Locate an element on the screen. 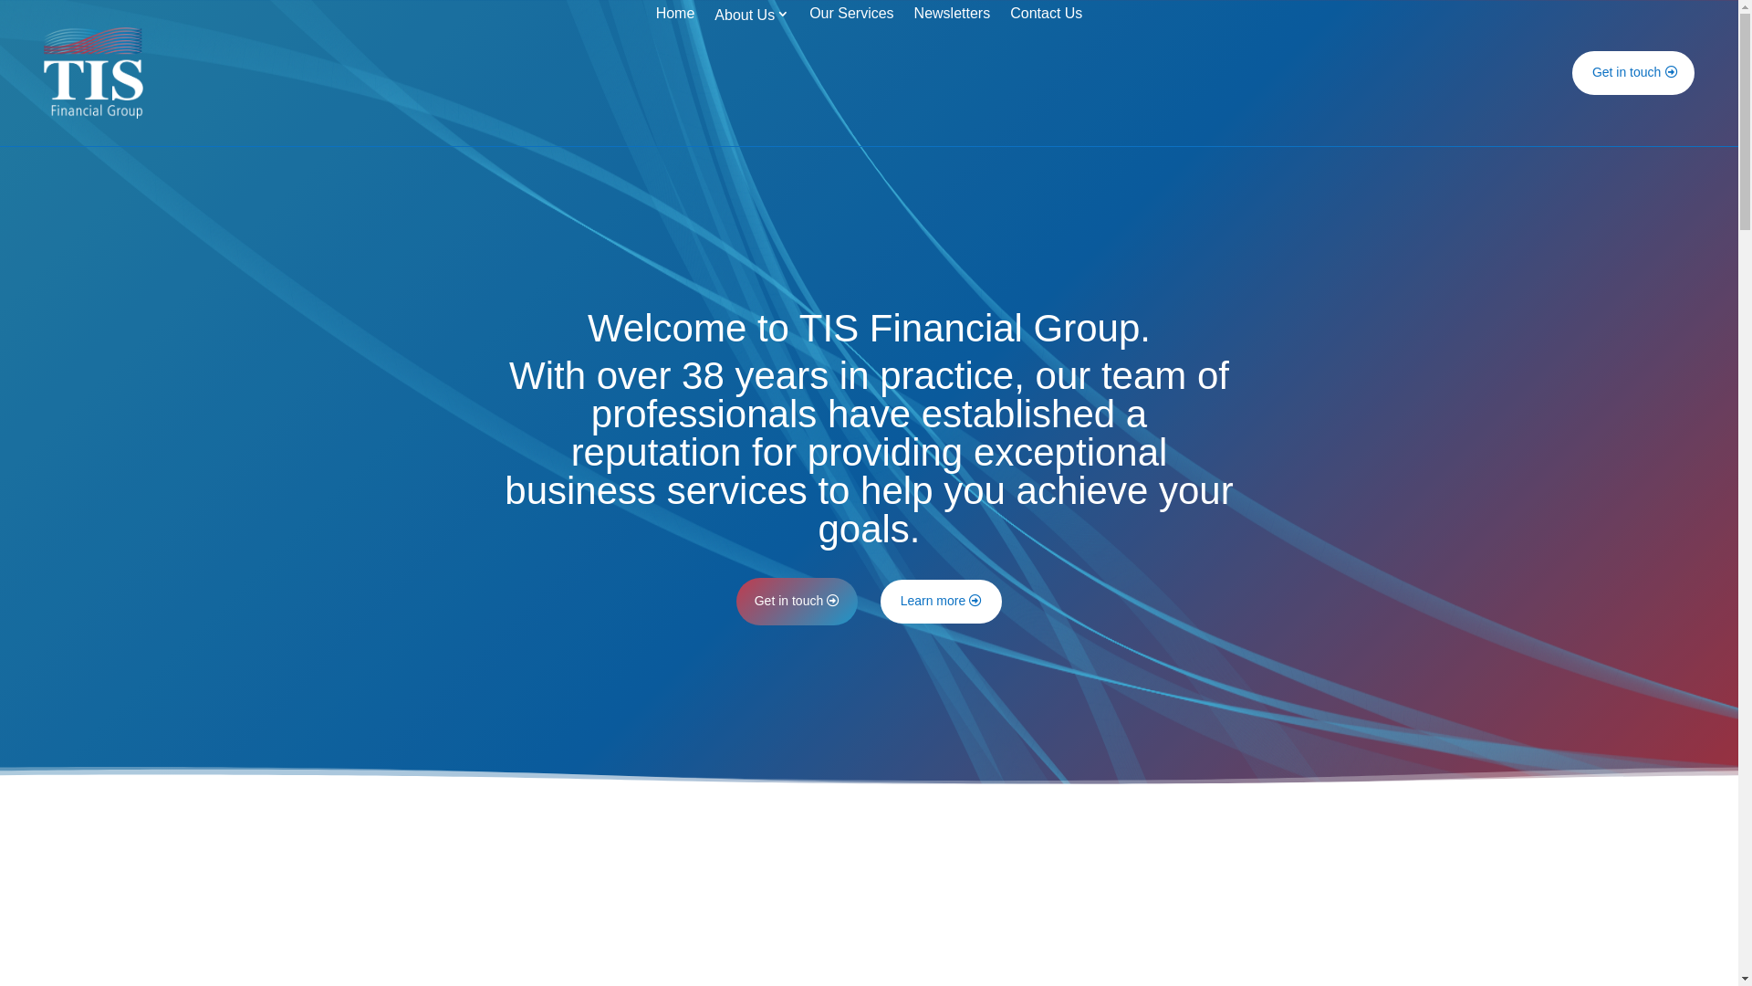 The image size is (1752, 986). Newsletters is located at coordinates (953, 77).